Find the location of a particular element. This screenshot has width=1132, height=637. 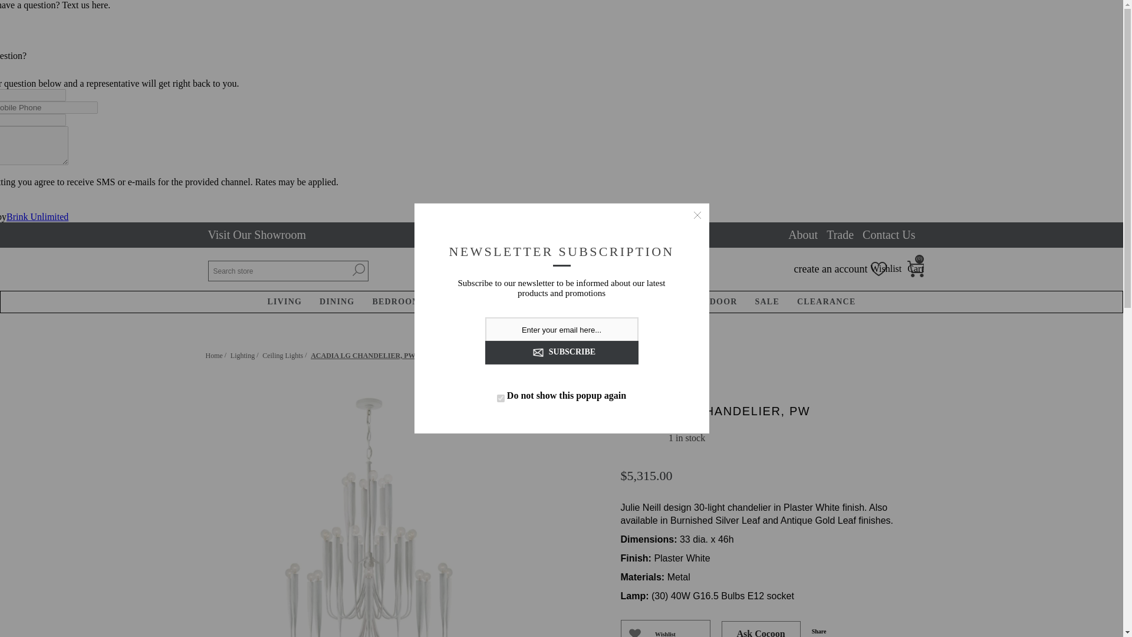

Search is located at coordinates (358, 269).